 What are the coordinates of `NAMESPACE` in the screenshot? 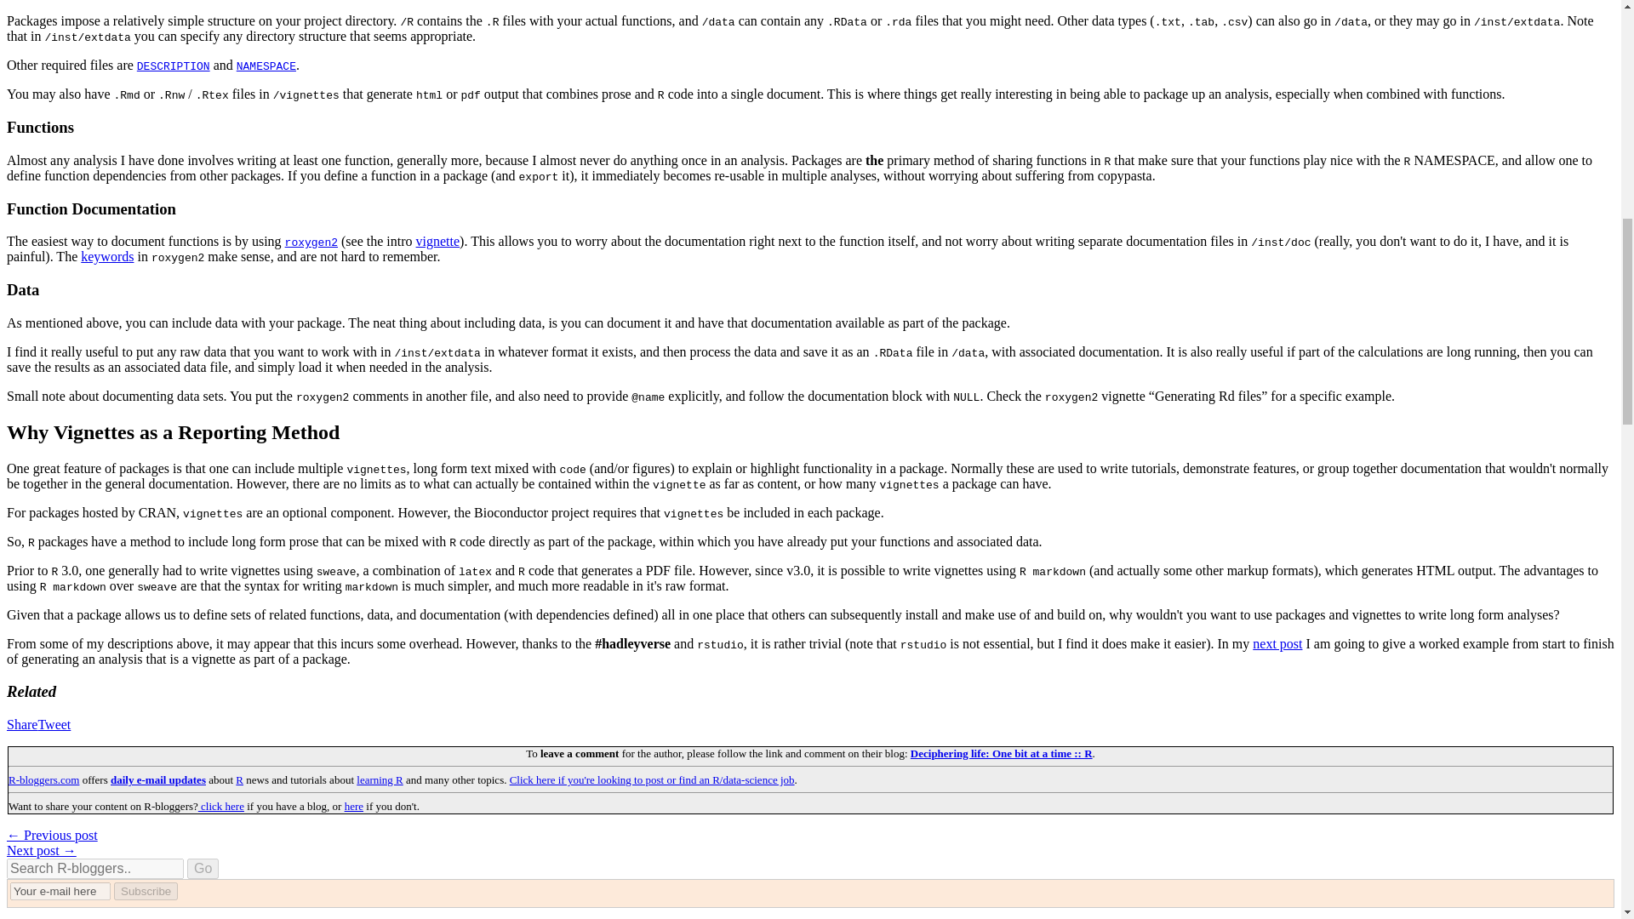 It's located at (266, 65).